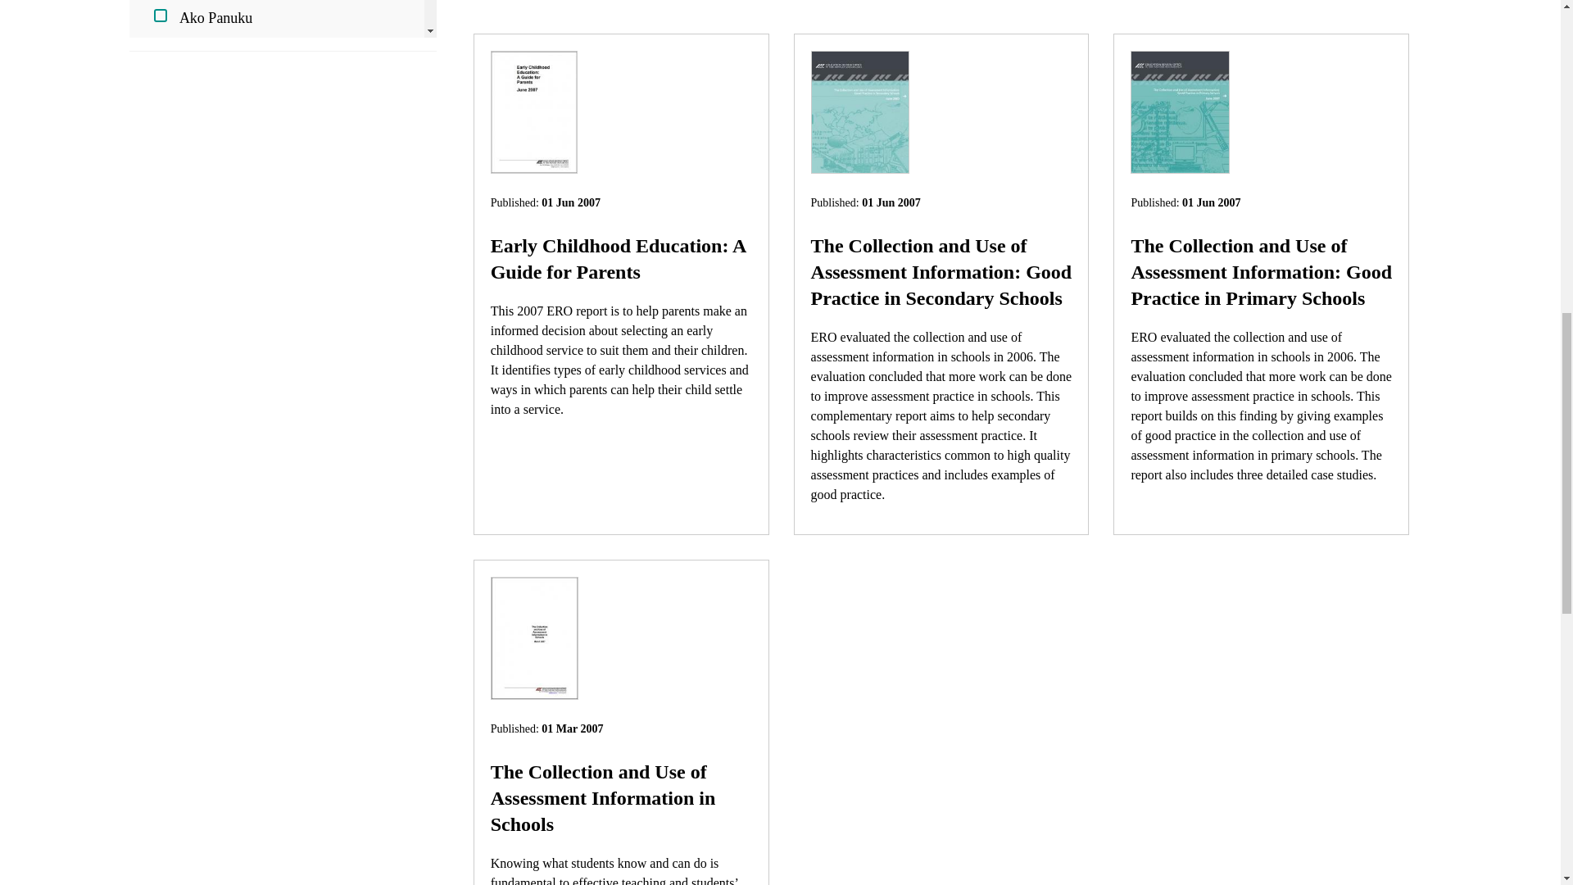  I want to click on on, so click(161, 98).